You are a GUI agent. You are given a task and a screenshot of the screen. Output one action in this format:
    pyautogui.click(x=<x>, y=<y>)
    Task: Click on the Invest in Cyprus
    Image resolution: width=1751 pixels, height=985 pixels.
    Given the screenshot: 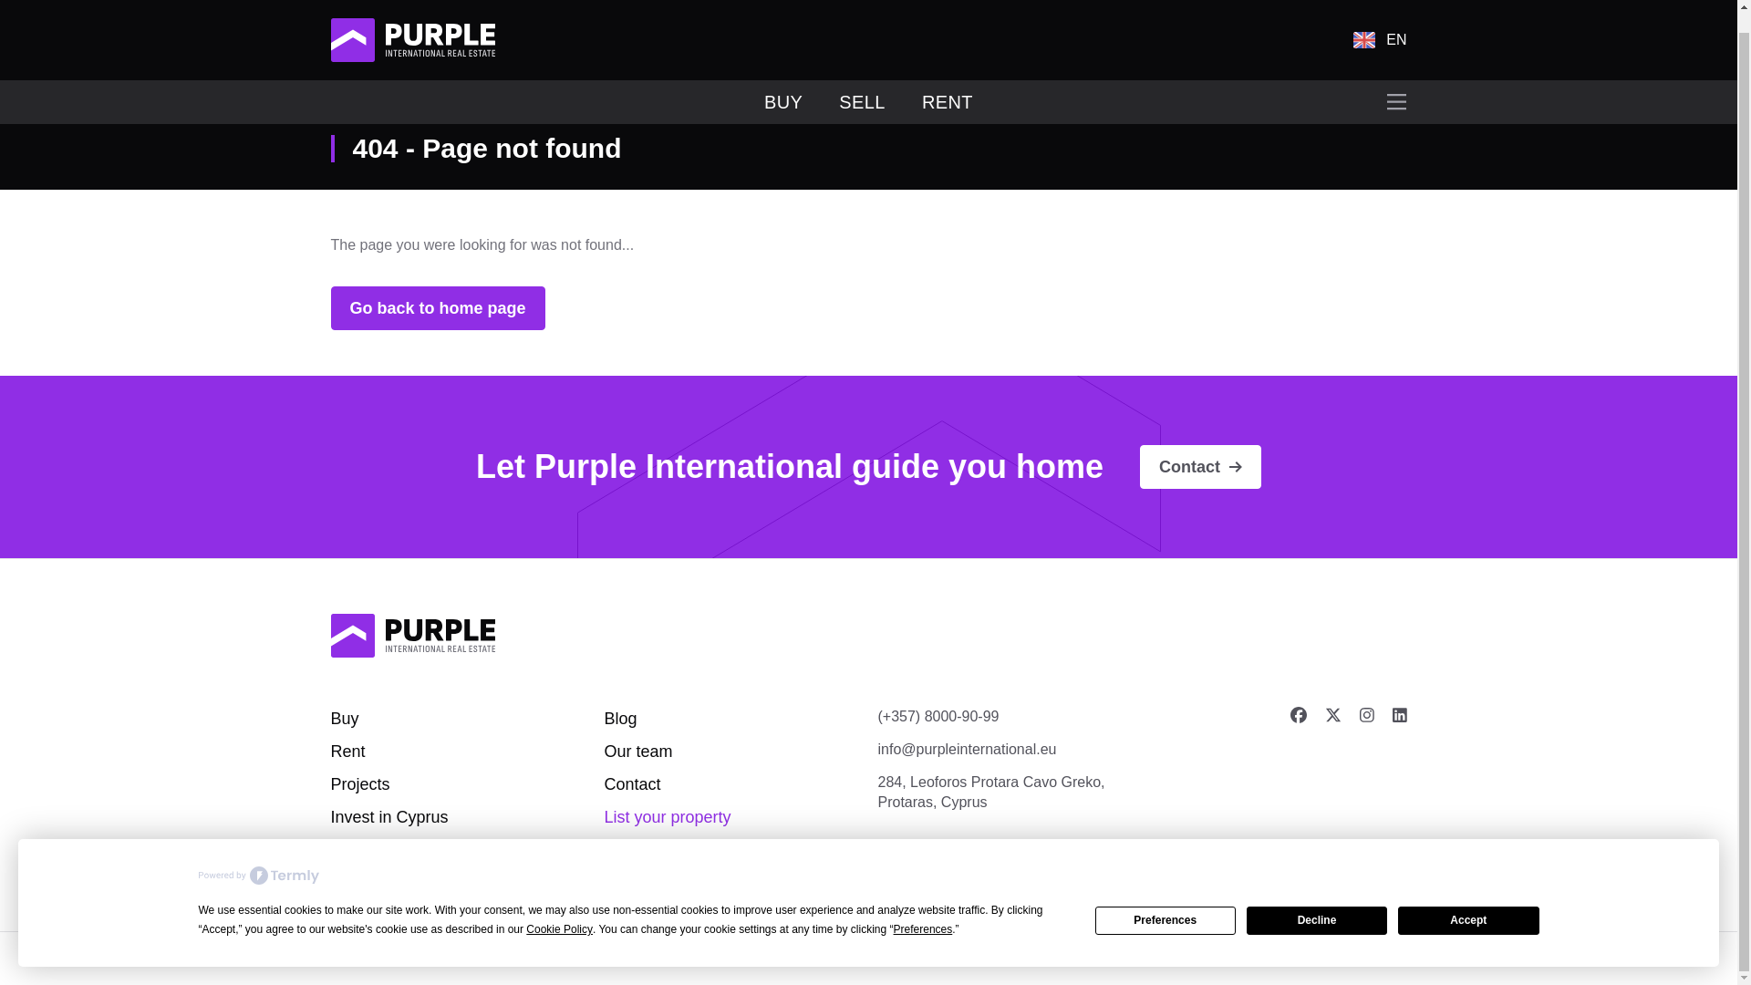 What is the action you would take?
    pyautogui.click(x=389, y=817)
    